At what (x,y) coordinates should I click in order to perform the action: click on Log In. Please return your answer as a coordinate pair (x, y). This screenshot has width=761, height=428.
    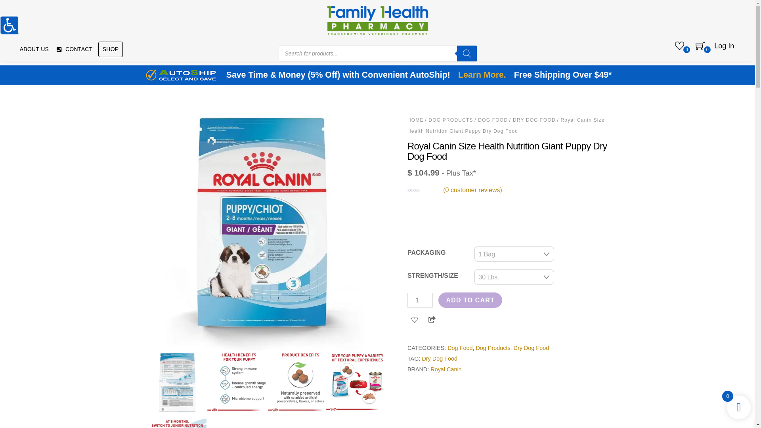
    Looking at the image, I should click on (724, 46).